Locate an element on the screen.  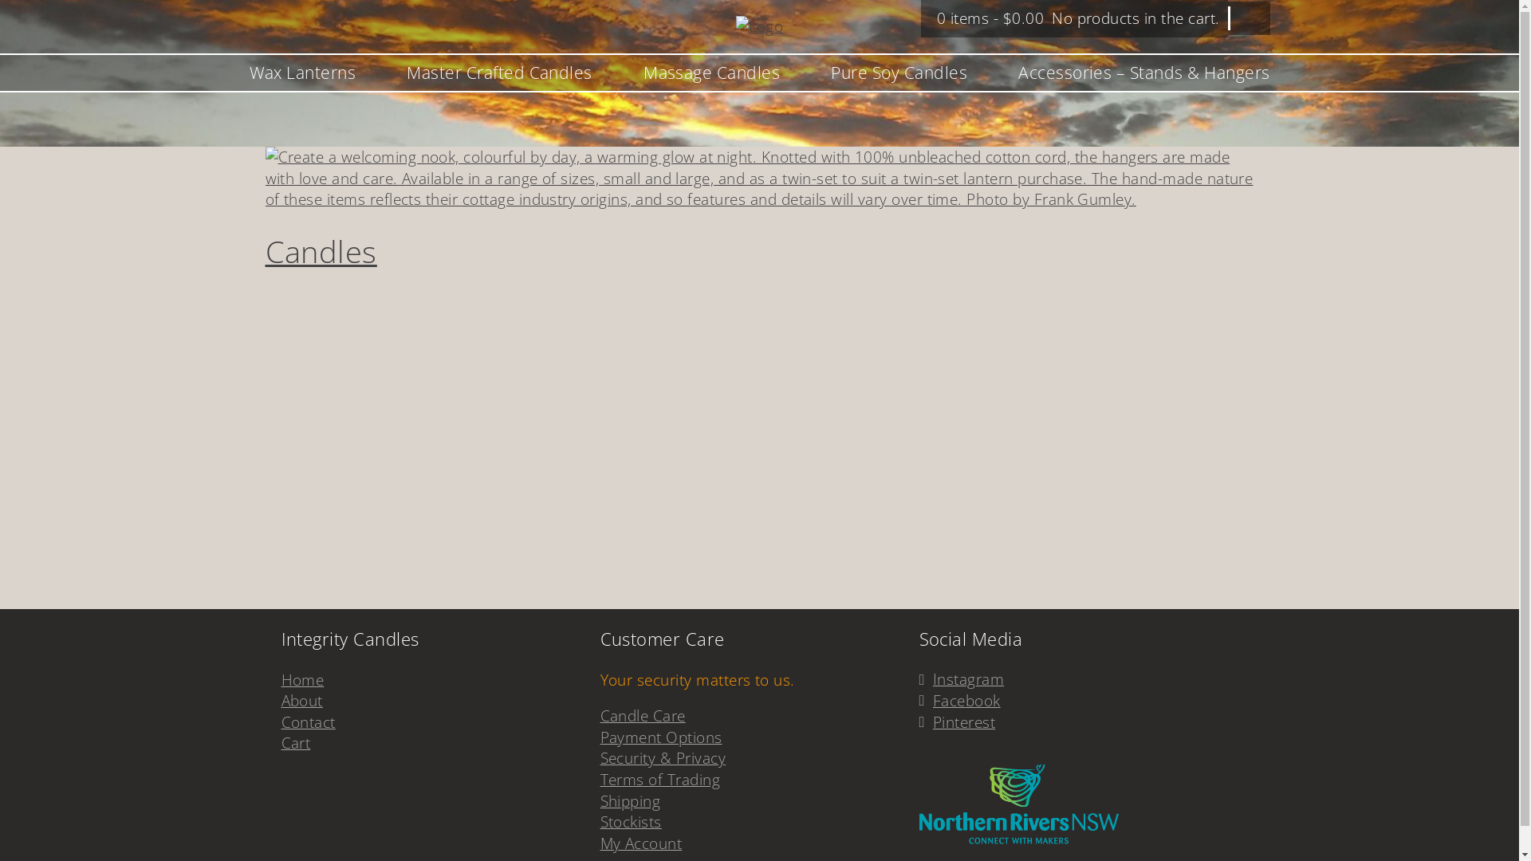
Candles is located at coordinates (759, 199).